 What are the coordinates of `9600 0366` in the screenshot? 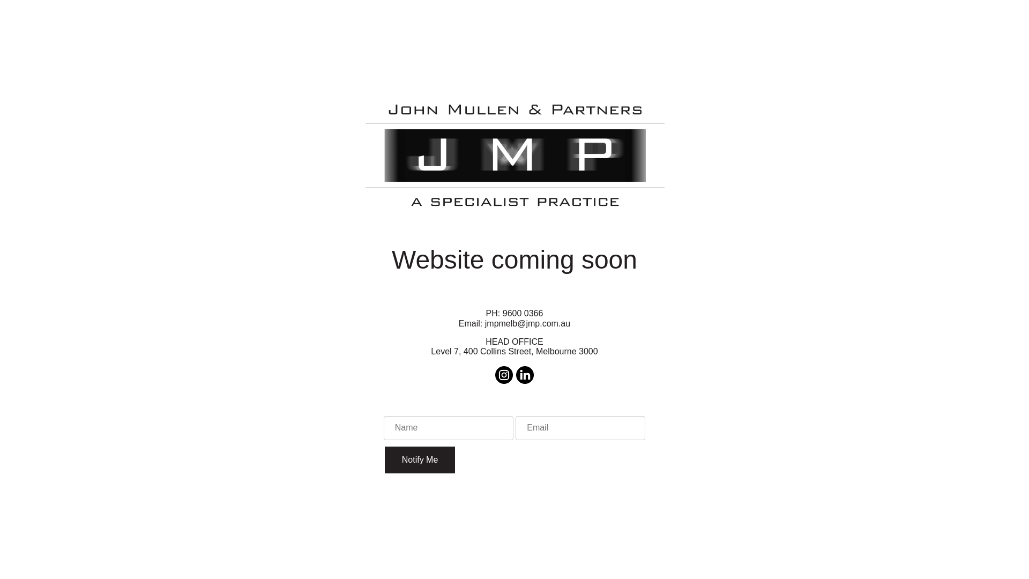 It's located at (523, 313).